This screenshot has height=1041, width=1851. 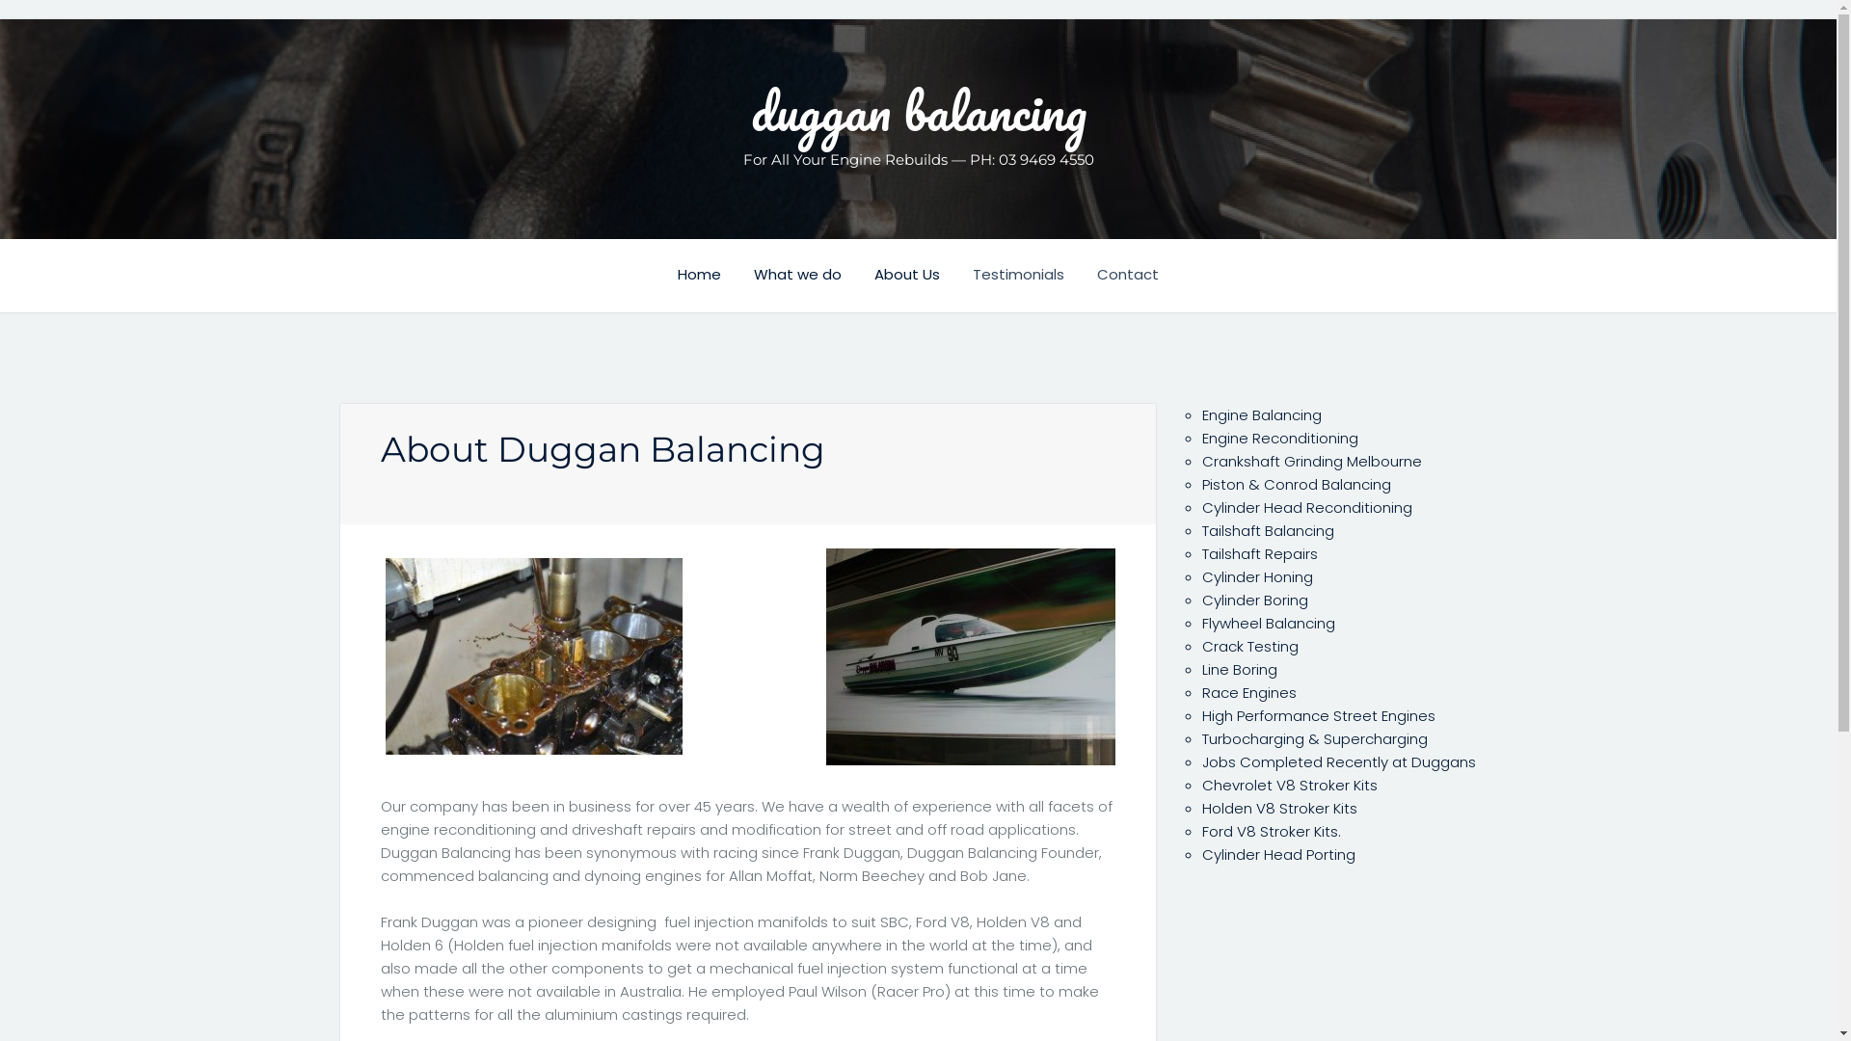 I want to click on Flywheel Balancing, so click(x=1268, y=623).